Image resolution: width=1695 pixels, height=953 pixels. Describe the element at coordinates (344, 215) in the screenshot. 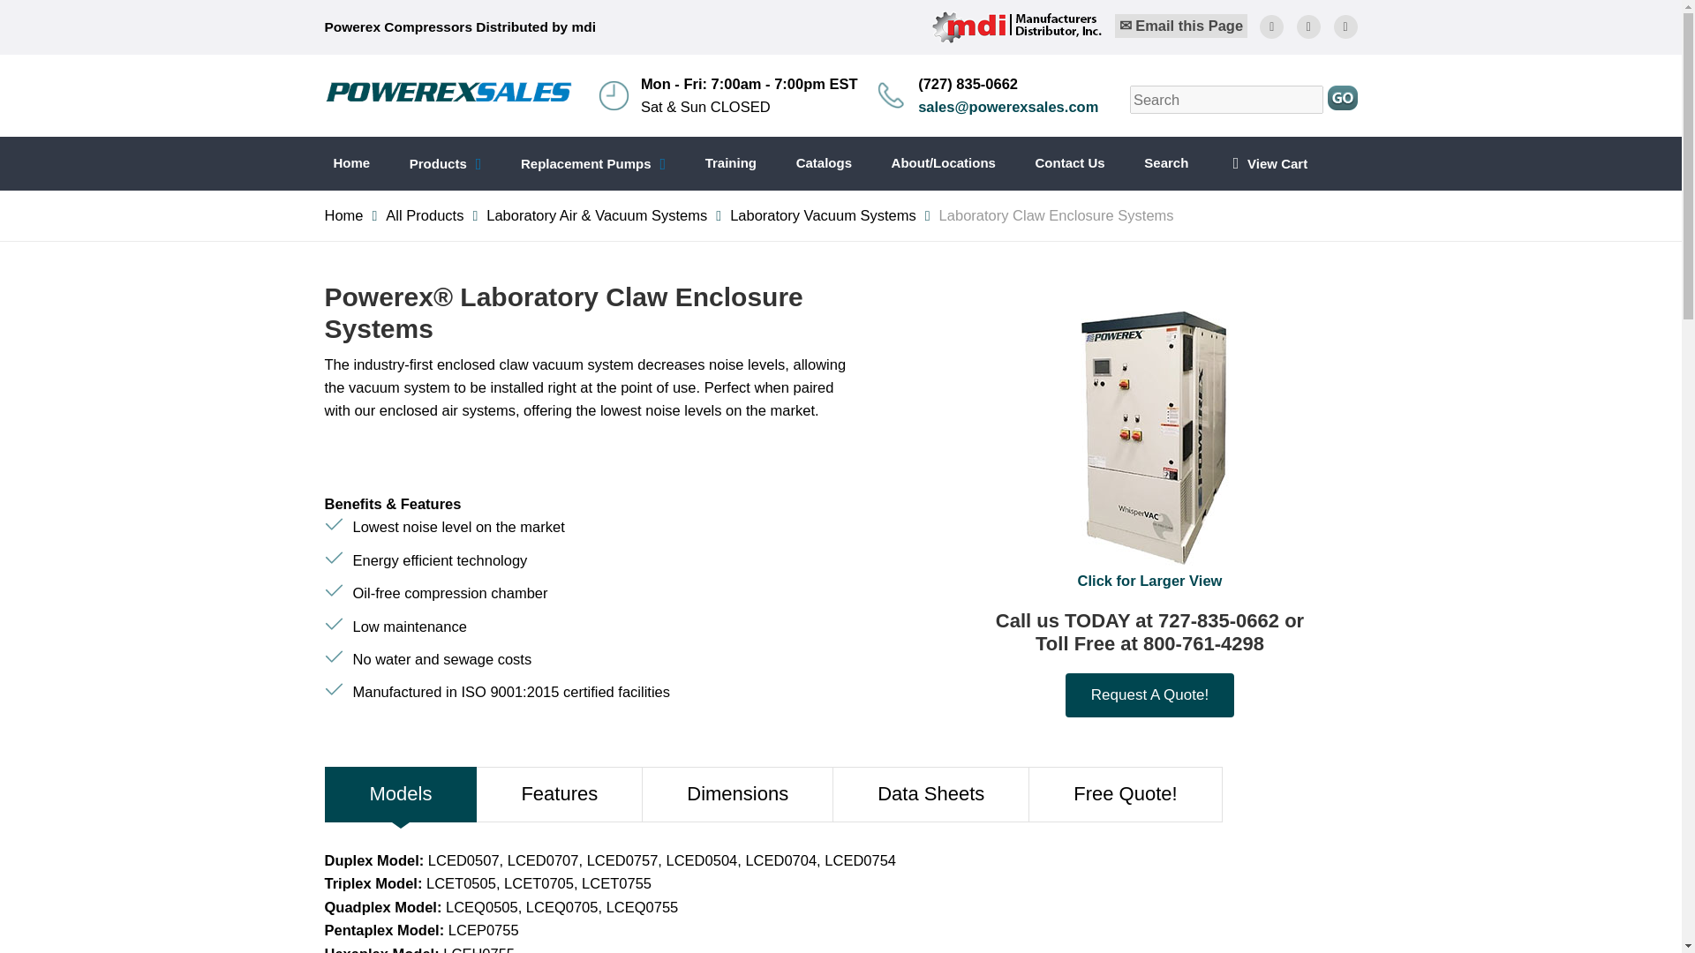

I see `Home` at that location.